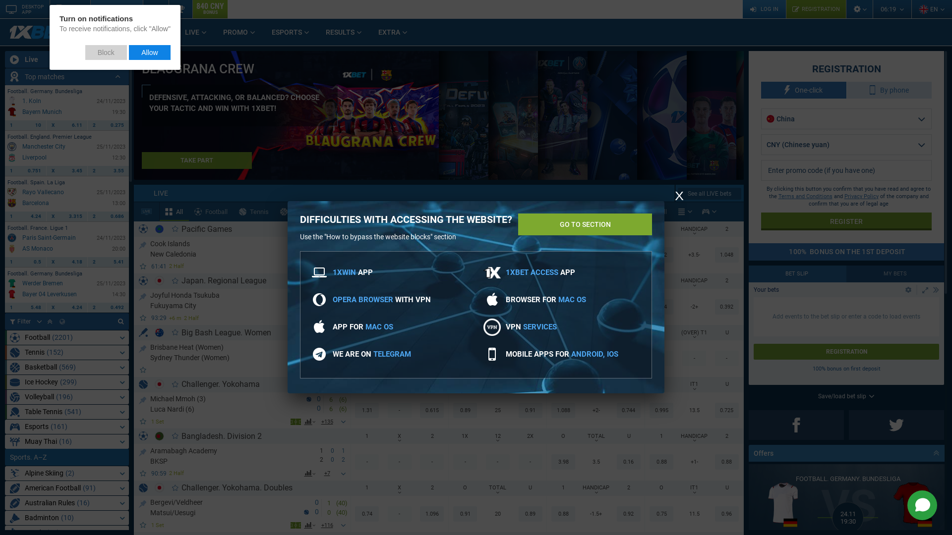  What do you see at coordinates (327, 318) in the screenshot?
I see `+44` at bounding box center [327, 318].